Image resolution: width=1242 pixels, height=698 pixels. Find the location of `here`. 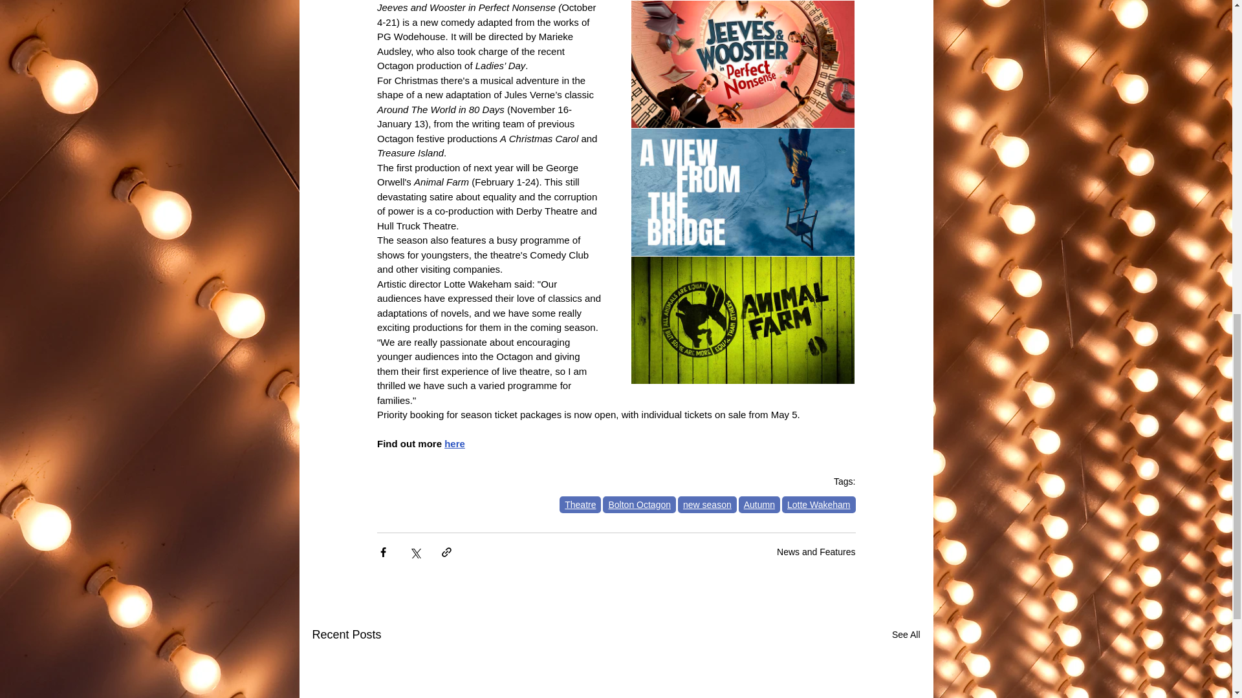

here is located at coordinates (454, 443).